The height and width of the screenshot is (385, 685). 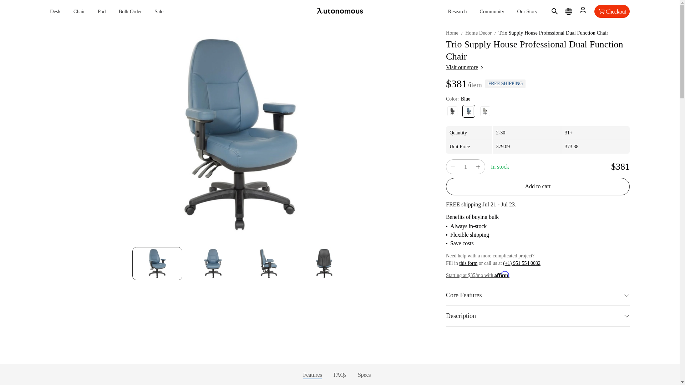 I want to click on Desk, so click(x=55, y=11).